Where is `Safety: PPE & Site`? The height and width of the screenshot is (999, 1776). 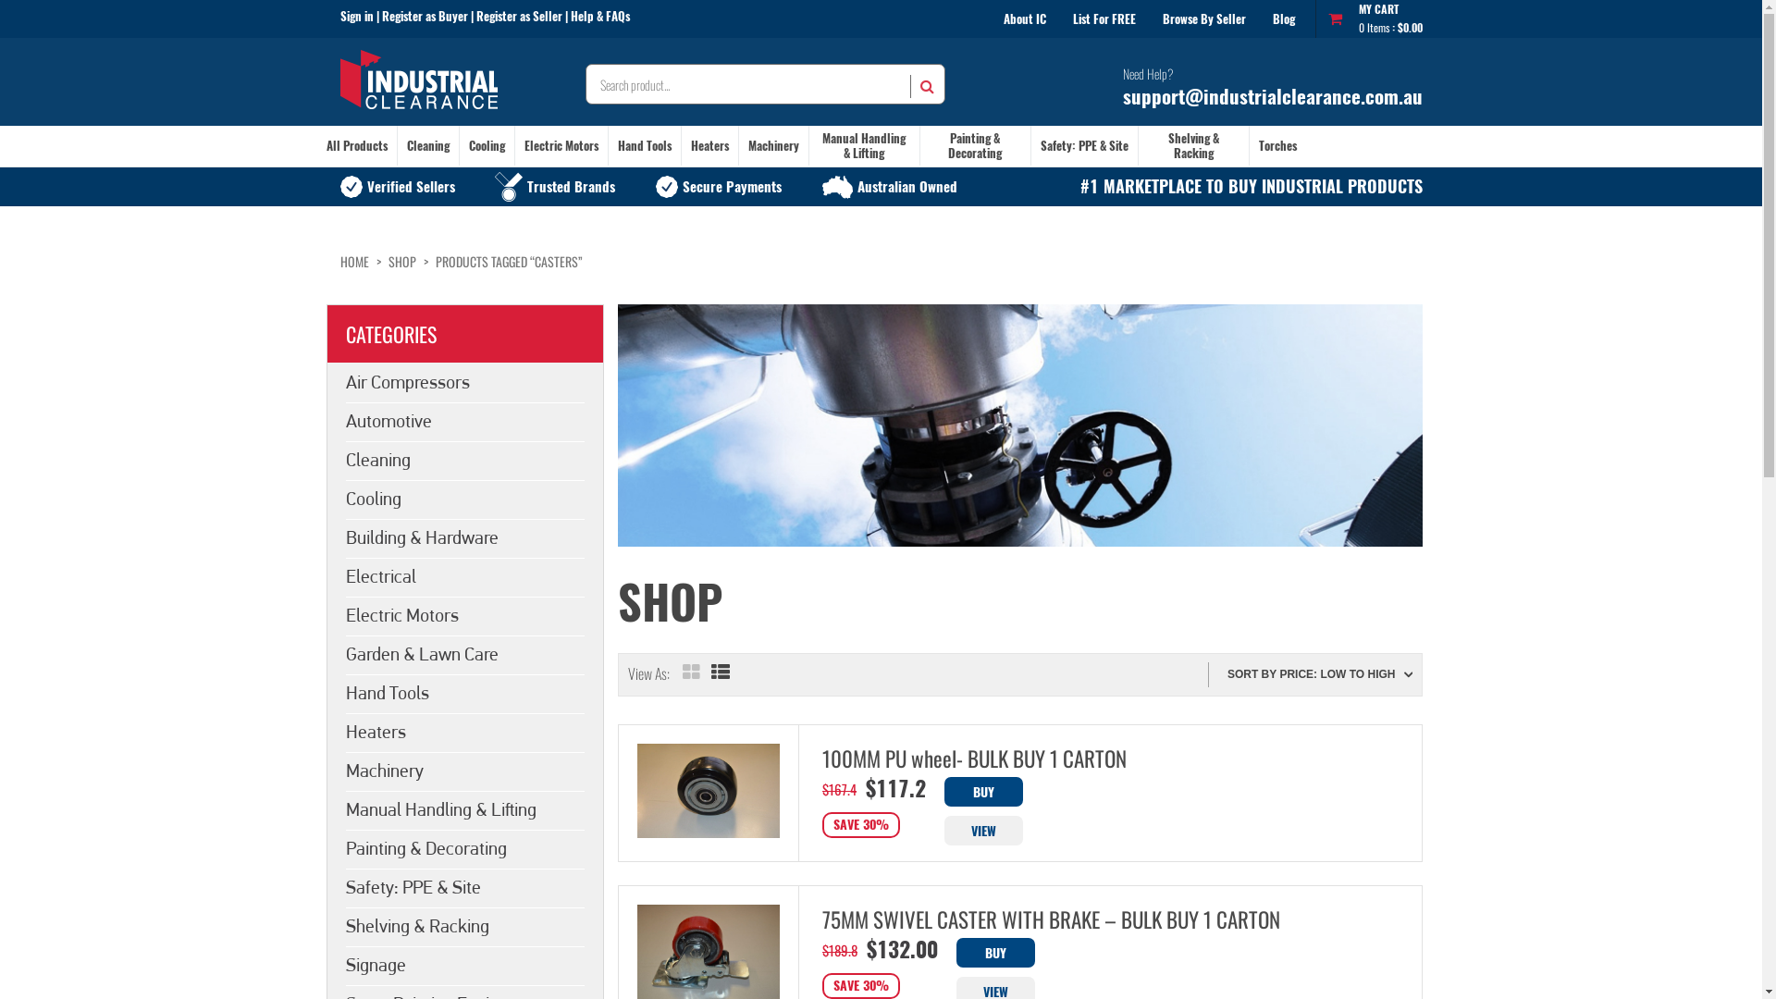 Safety: PPE & Site is located at coordinates (465, 887).